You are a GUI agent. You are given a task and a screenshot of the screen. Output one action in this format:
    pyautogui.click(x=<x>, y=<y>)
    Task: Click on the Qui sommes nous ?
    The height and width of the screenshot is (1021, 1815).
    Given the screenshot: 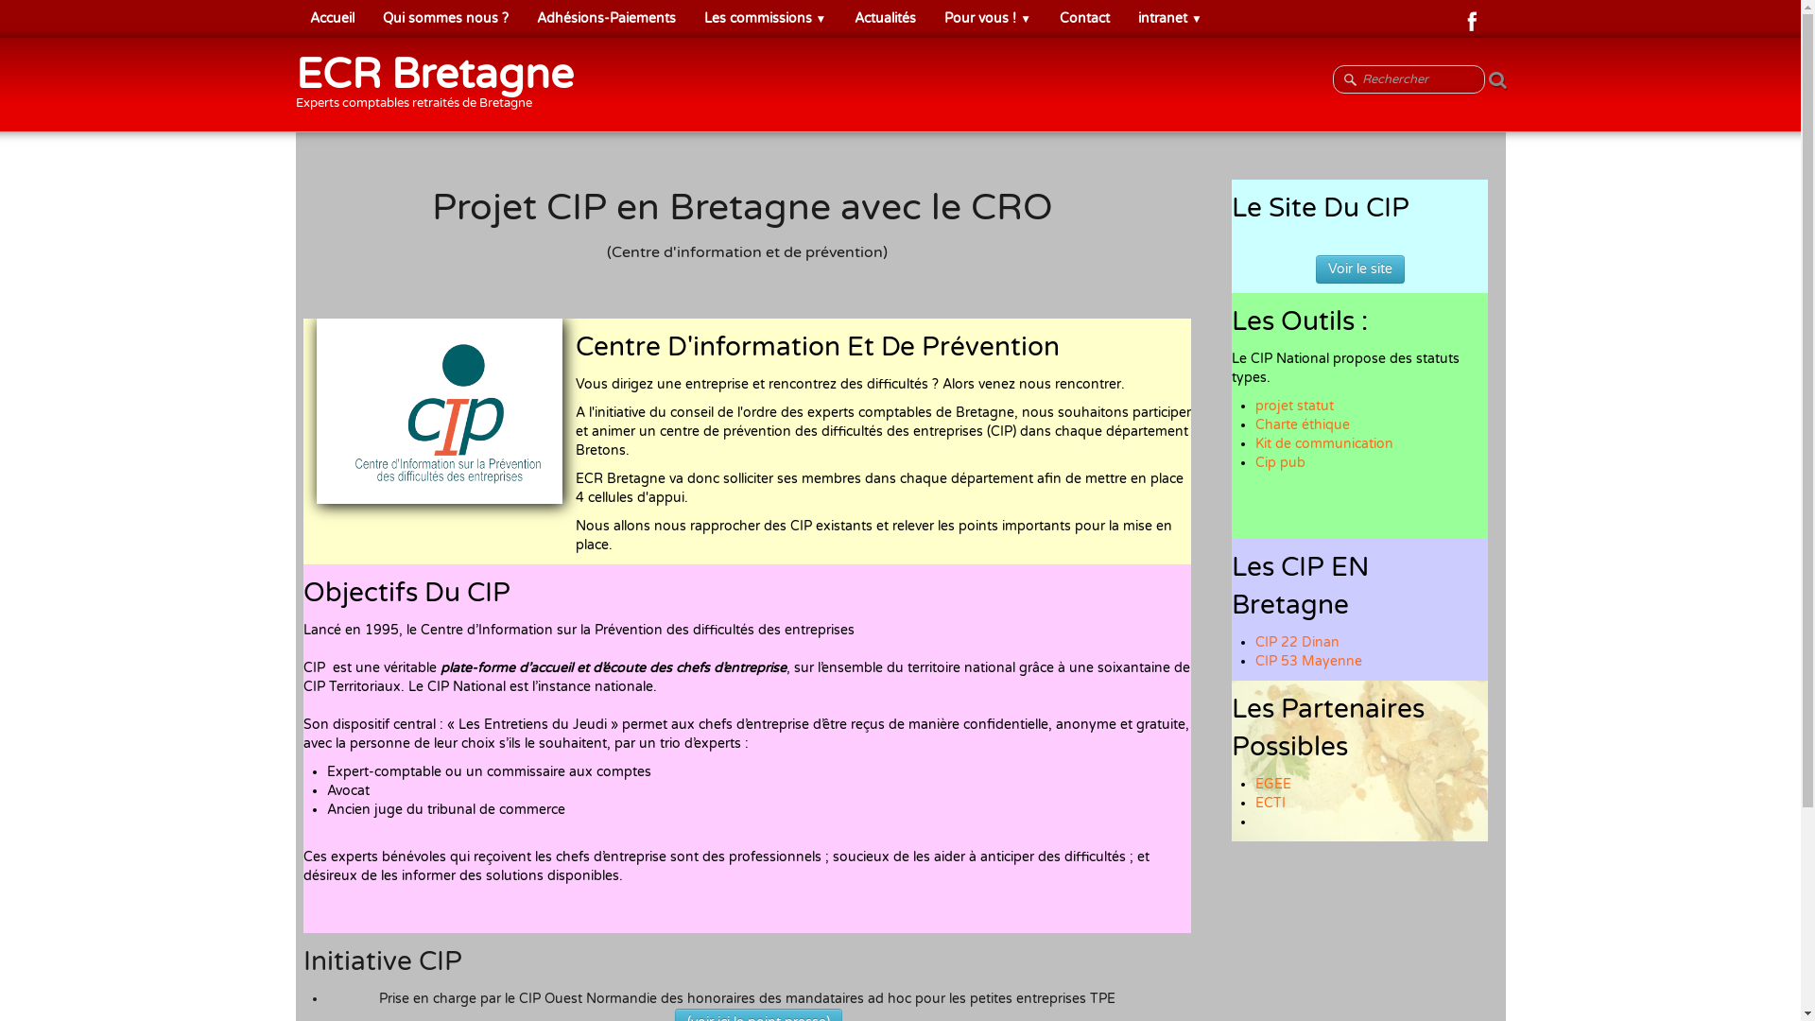 What is the action you would take?
    pyautogui.click(x=446, y=19)
    